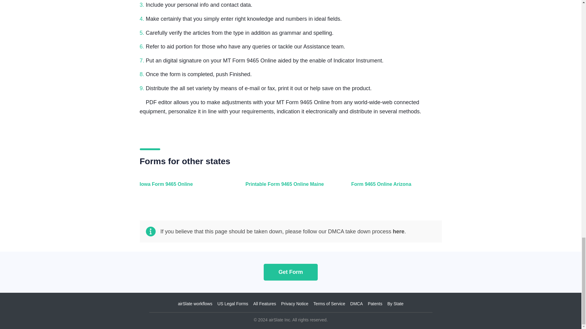 The height and width of the screenshot is (329, 586). Describe the element at coordinates (356, 304) in the screenshot. I see `DMCA` at that location.